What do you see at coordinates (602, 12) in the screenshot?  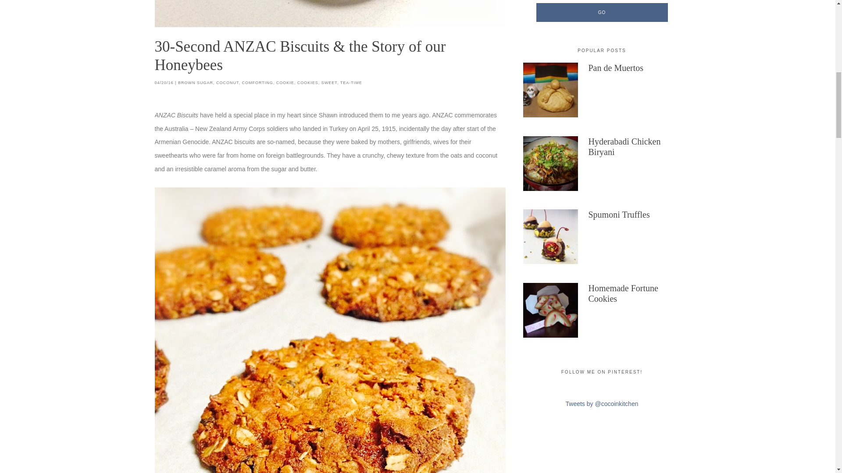 I see `Go` at bounding box center [602, 12].